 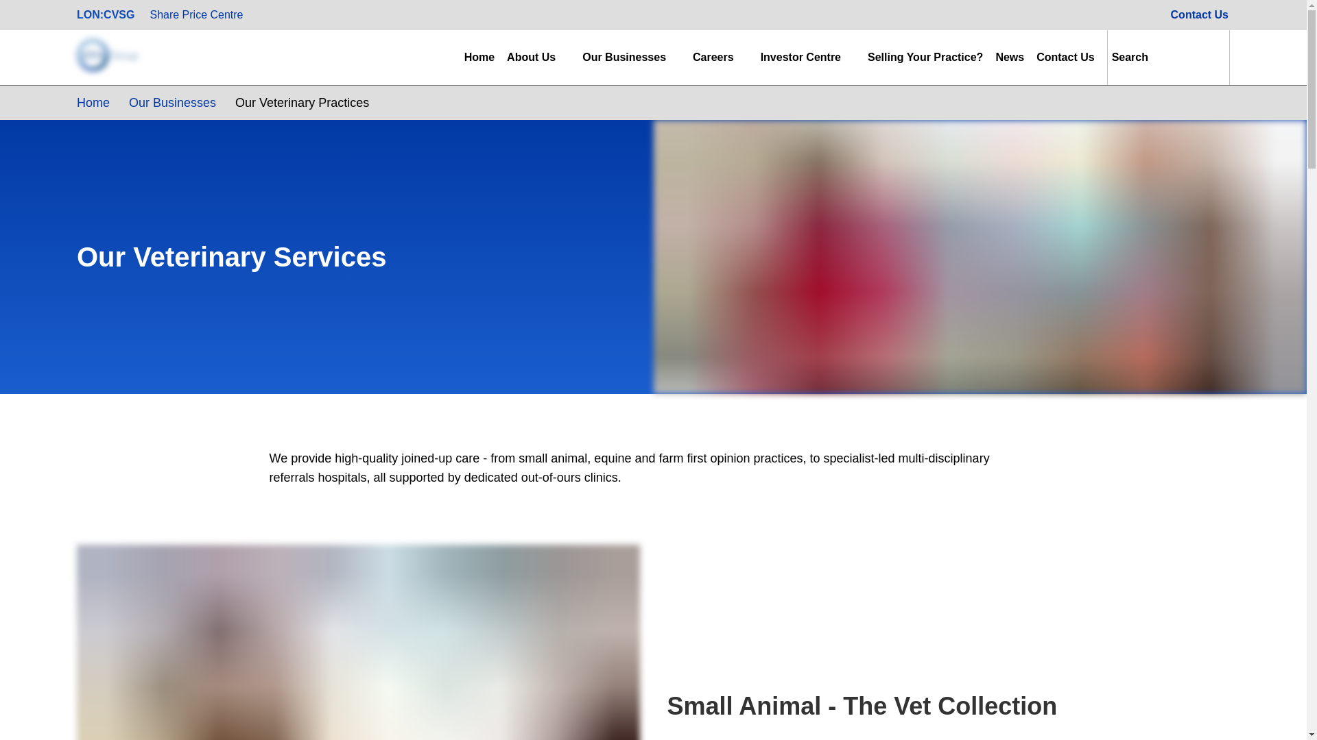 I want to click on Share Price Centre, so click(x=195, y=15).